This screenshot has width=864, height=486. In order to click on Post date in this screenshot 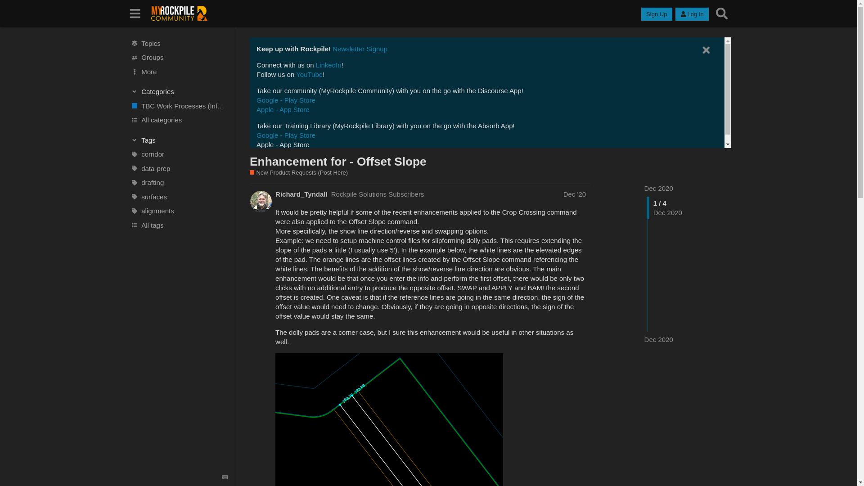, I will do `click(574, 194)`.